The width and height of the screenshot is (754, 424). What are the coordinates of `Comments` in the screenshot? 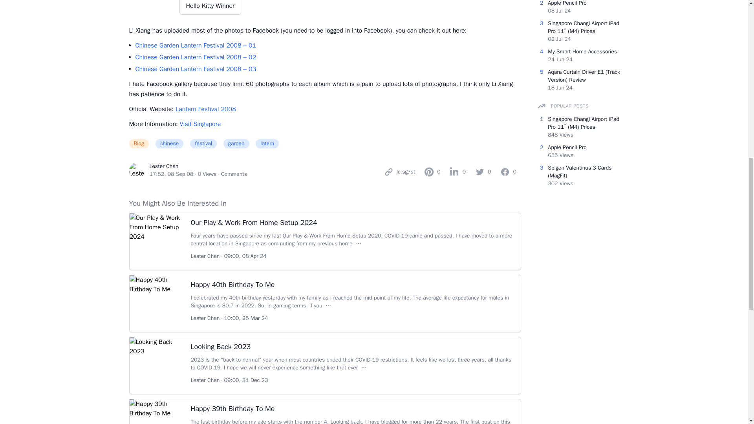 It's located at (234, 174).